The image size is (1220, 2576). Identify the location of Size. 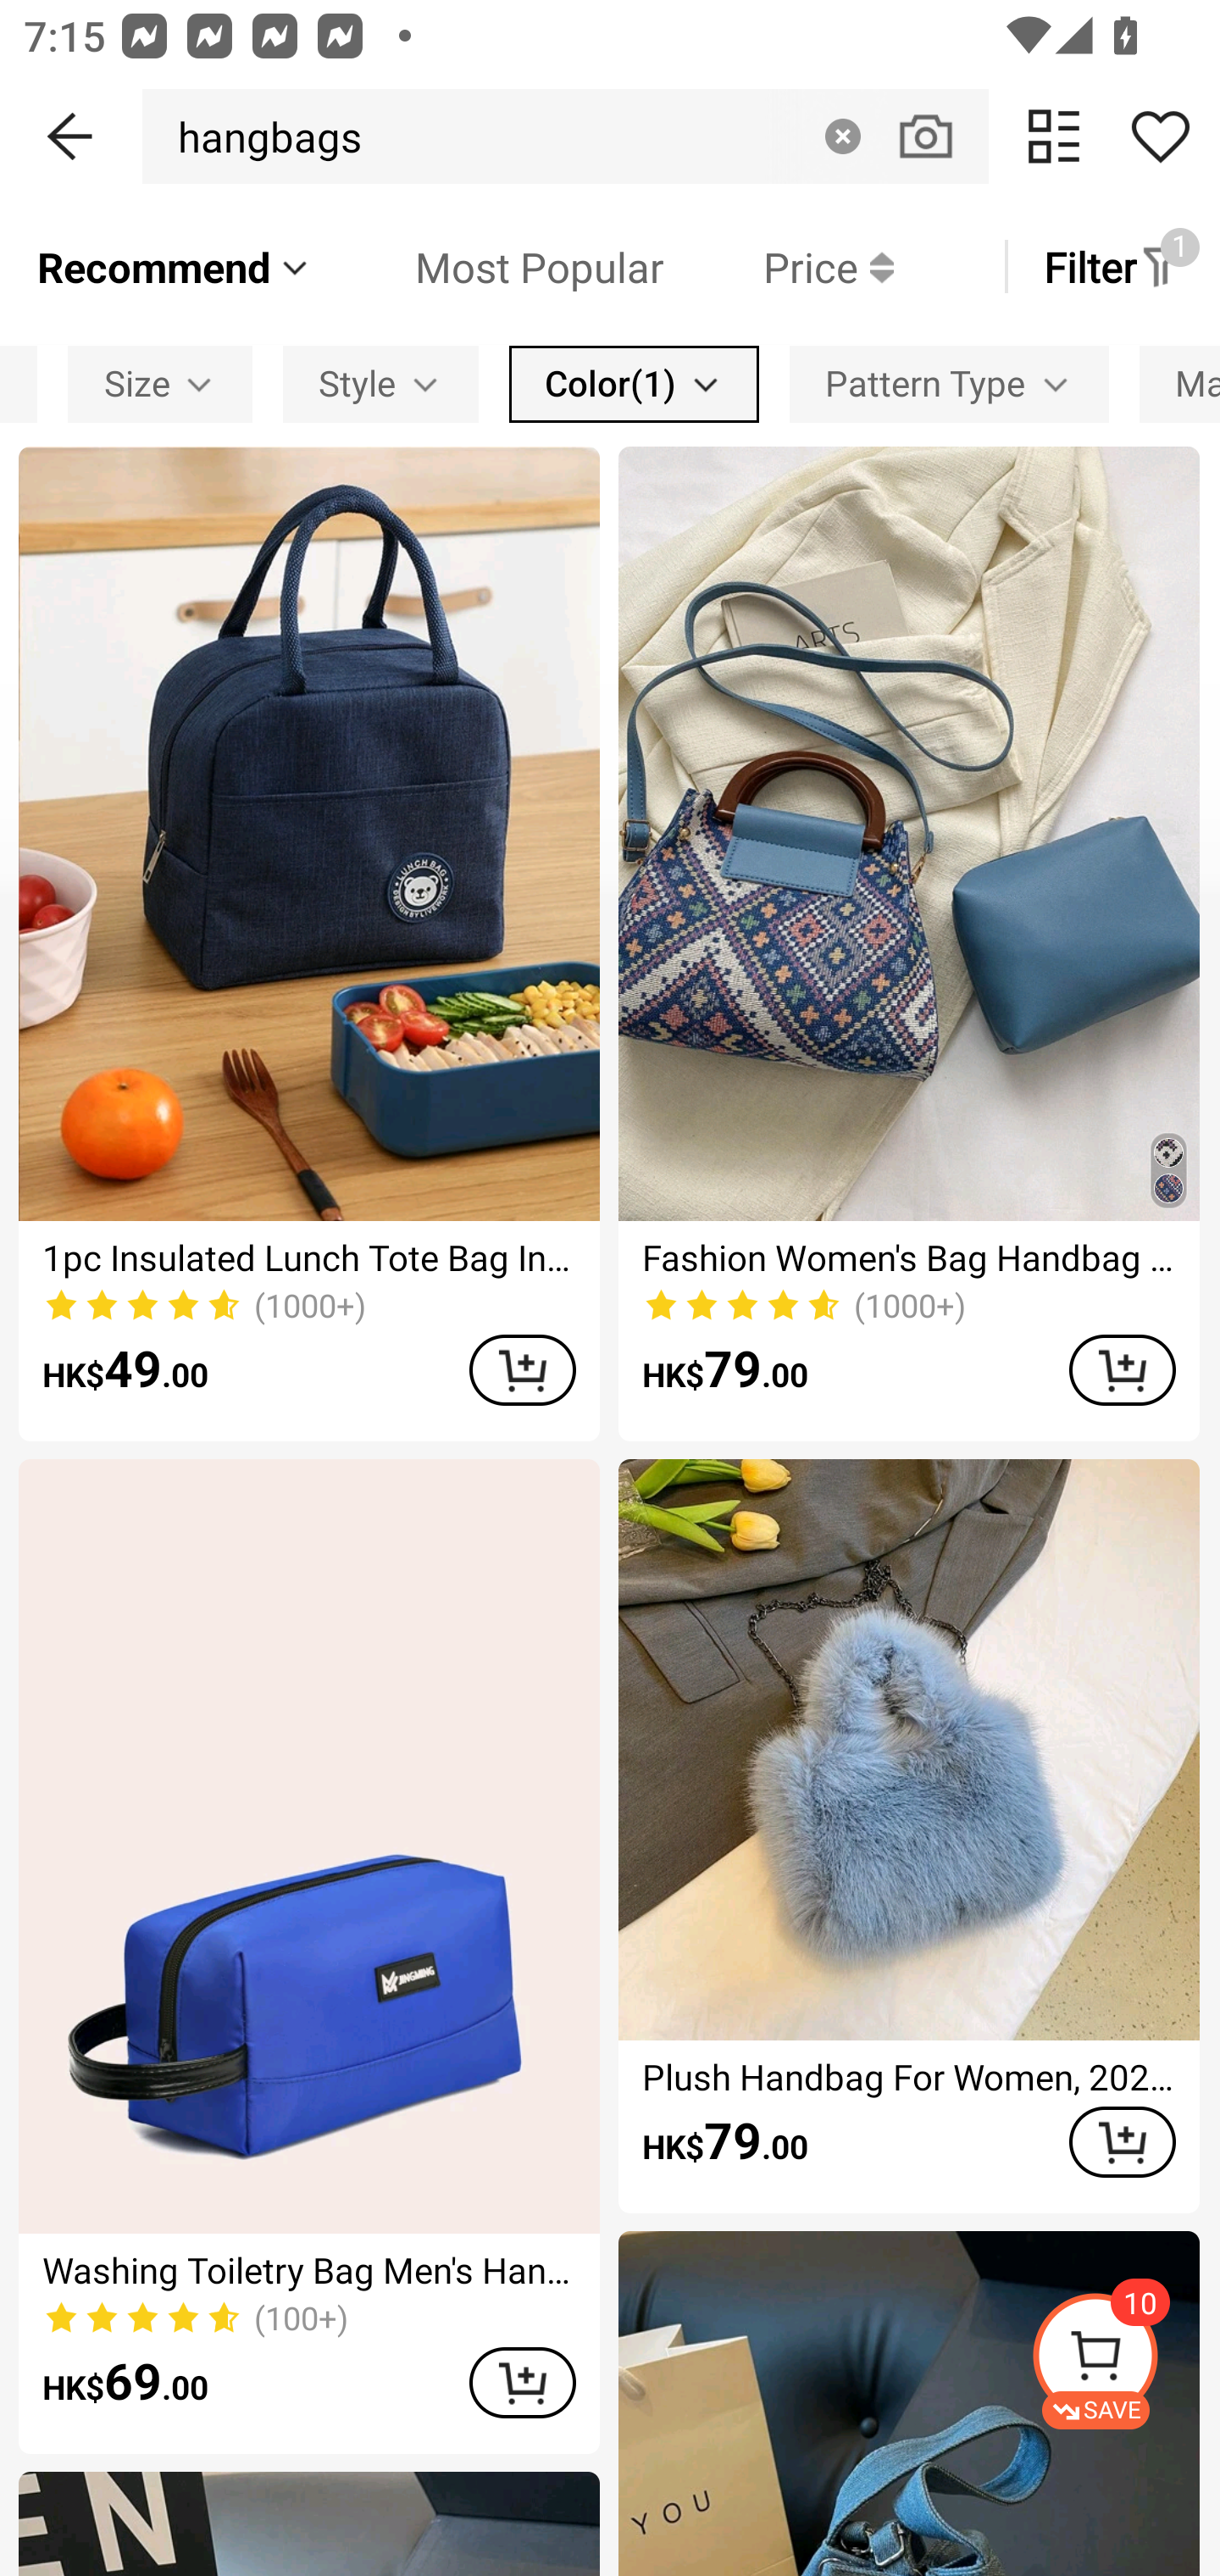
(160, 383).